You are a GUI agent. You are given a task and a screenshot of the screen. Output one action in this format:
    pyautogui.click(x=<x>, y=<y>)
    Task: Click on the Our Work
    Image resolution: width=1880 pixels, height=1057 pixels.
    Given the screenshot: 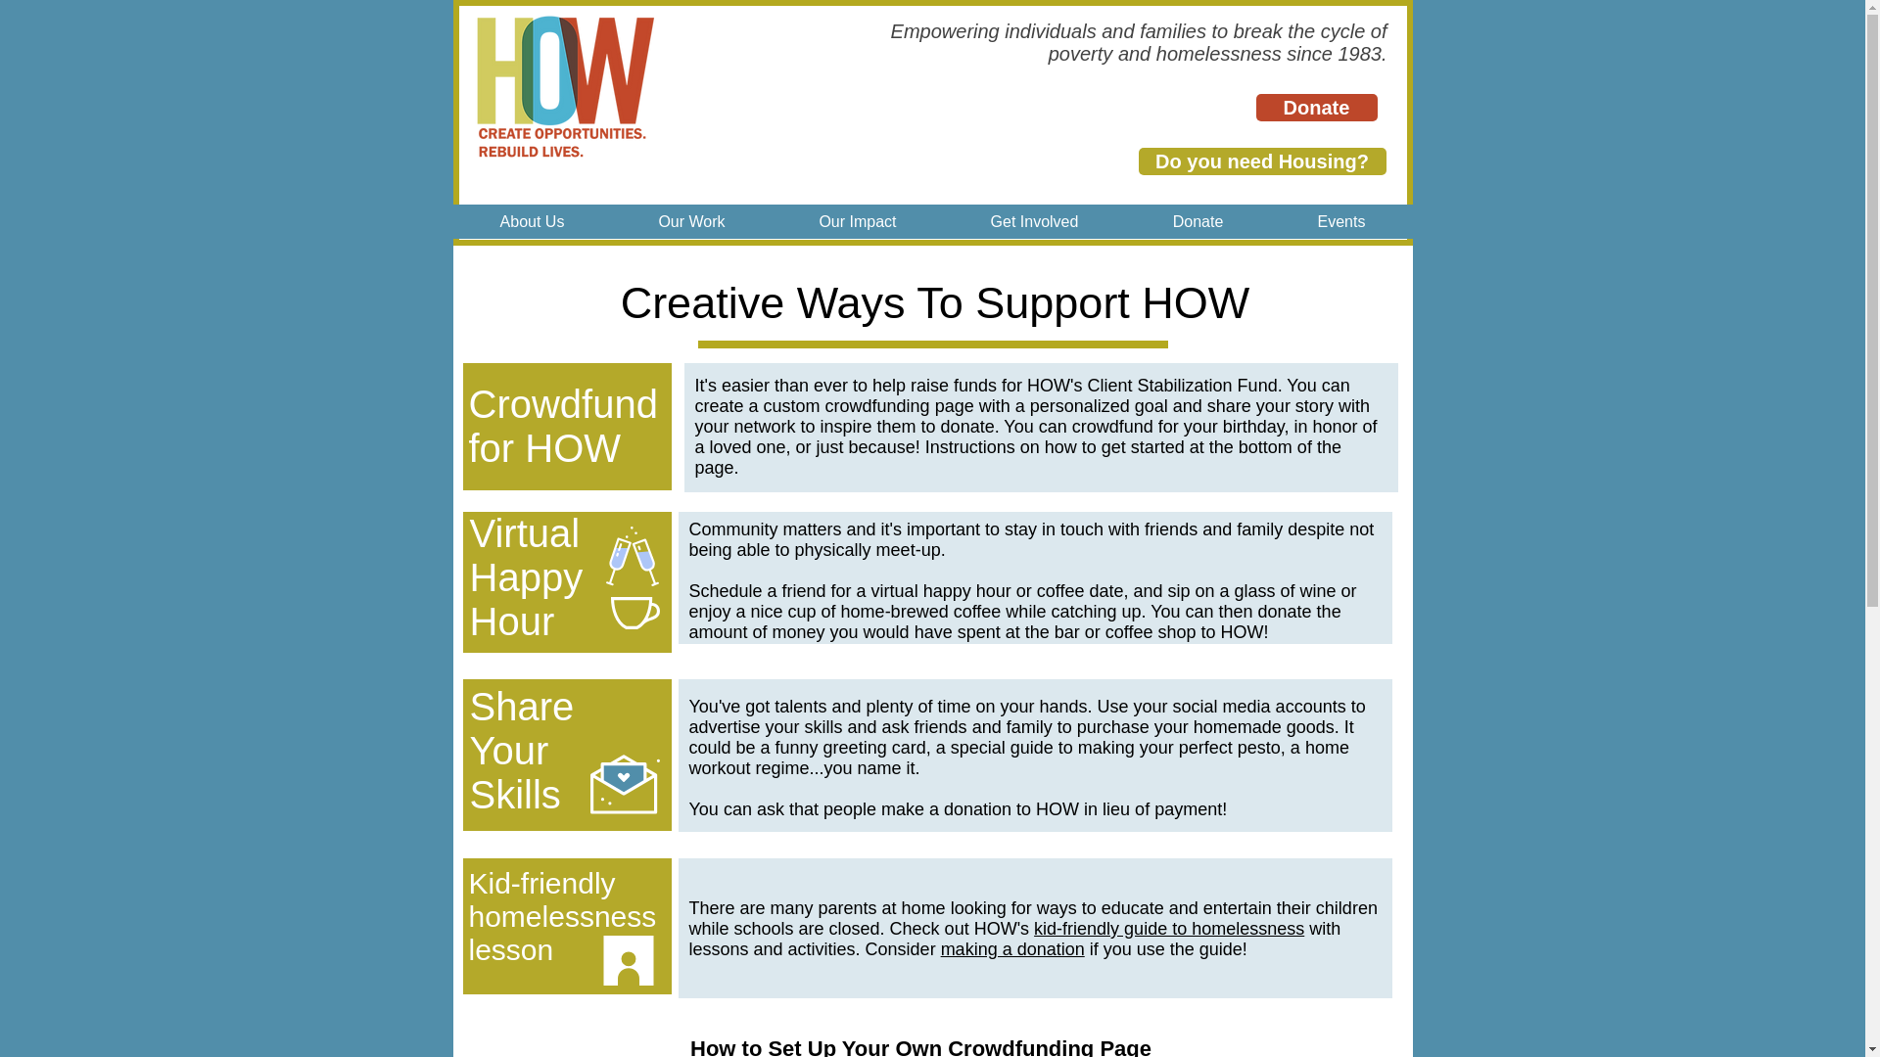 What is the action you would take?
    pyautogui.click(x=691, y=221)
    